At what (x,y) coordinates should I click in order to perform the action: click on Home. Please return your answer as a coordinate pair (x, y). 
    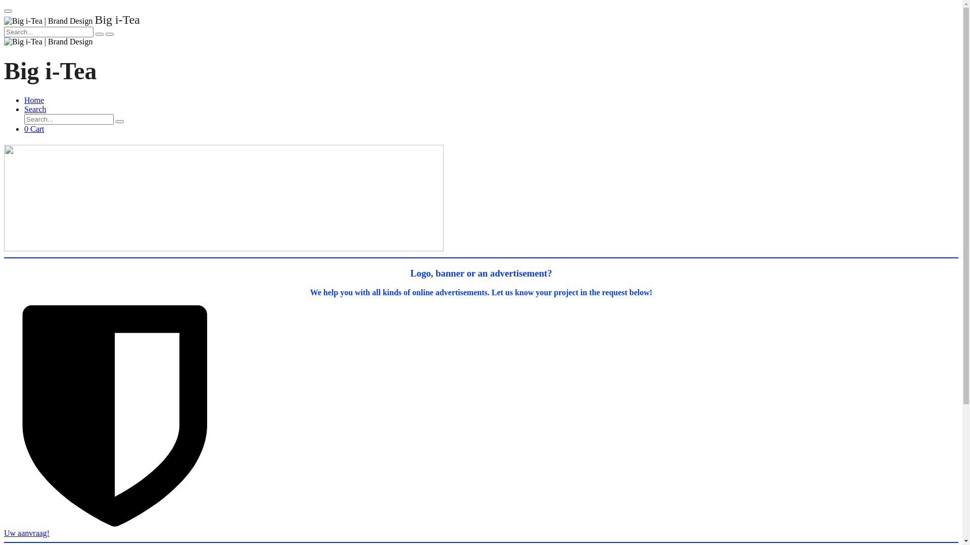
    Looking at the image, I should click on (34, 100).